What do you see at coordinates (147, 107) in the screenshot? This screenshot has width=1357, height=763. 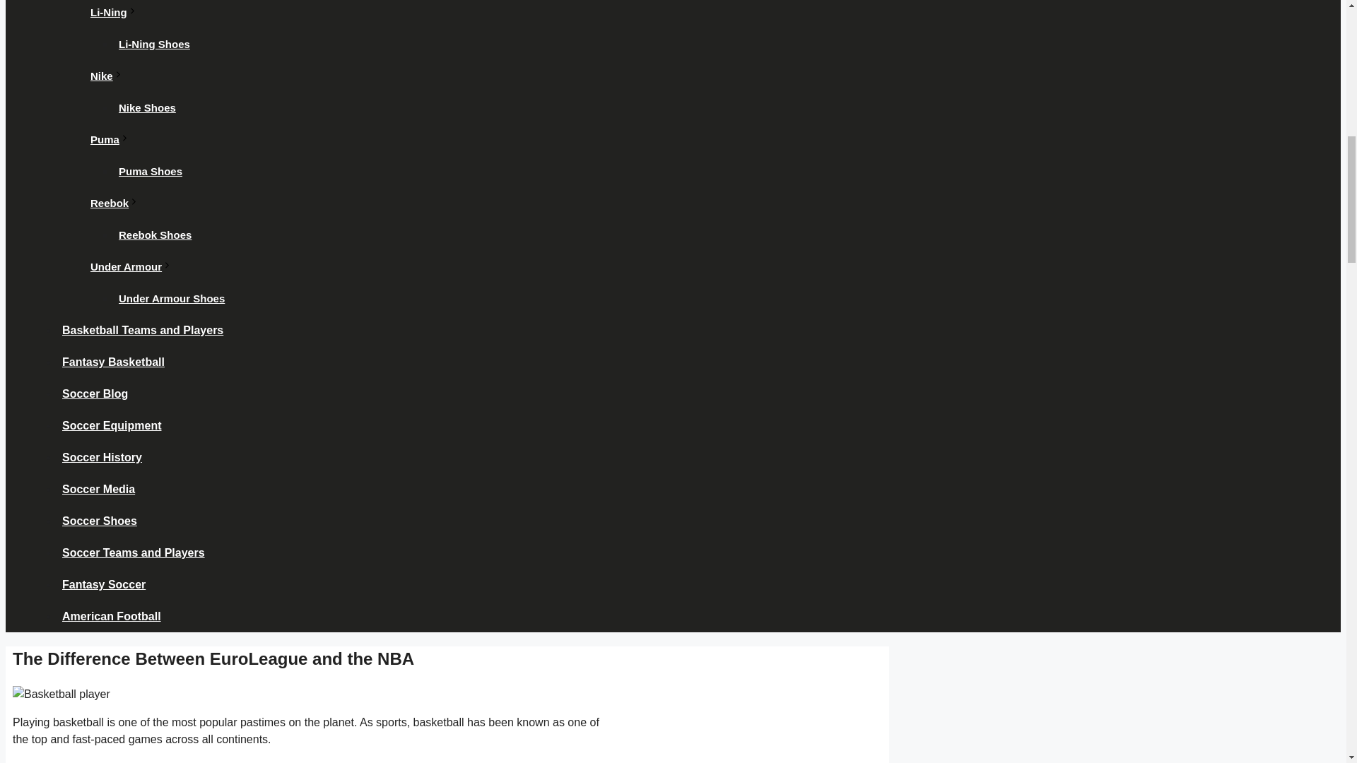 I see `Nike Shoes` at bounding box center [147, 107].